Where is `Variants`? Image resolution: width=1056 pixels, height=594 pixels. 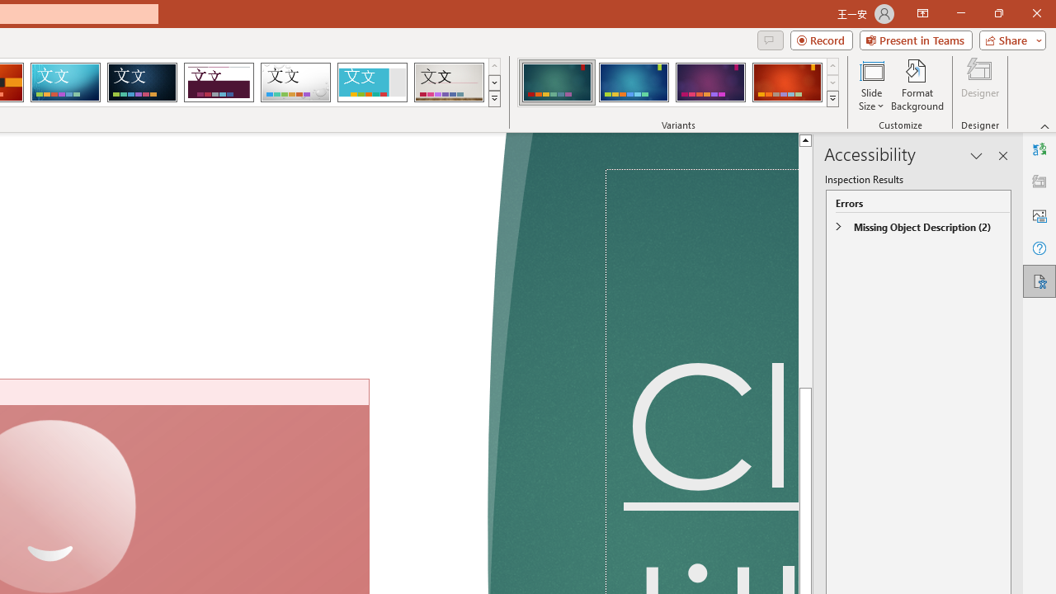
Variants is located at coordinates (833, 99).